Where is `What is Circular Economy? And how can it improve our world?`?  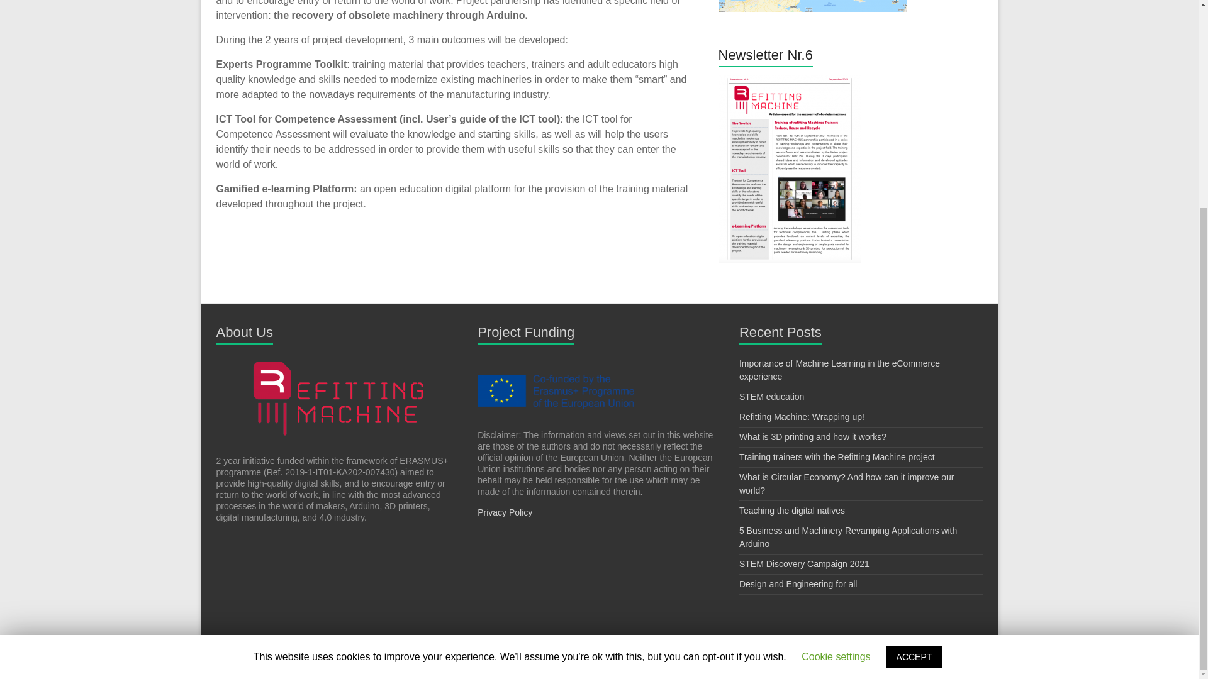 What is Circular Economy? And how can it improve our world? is located at coordinates (847, 483).